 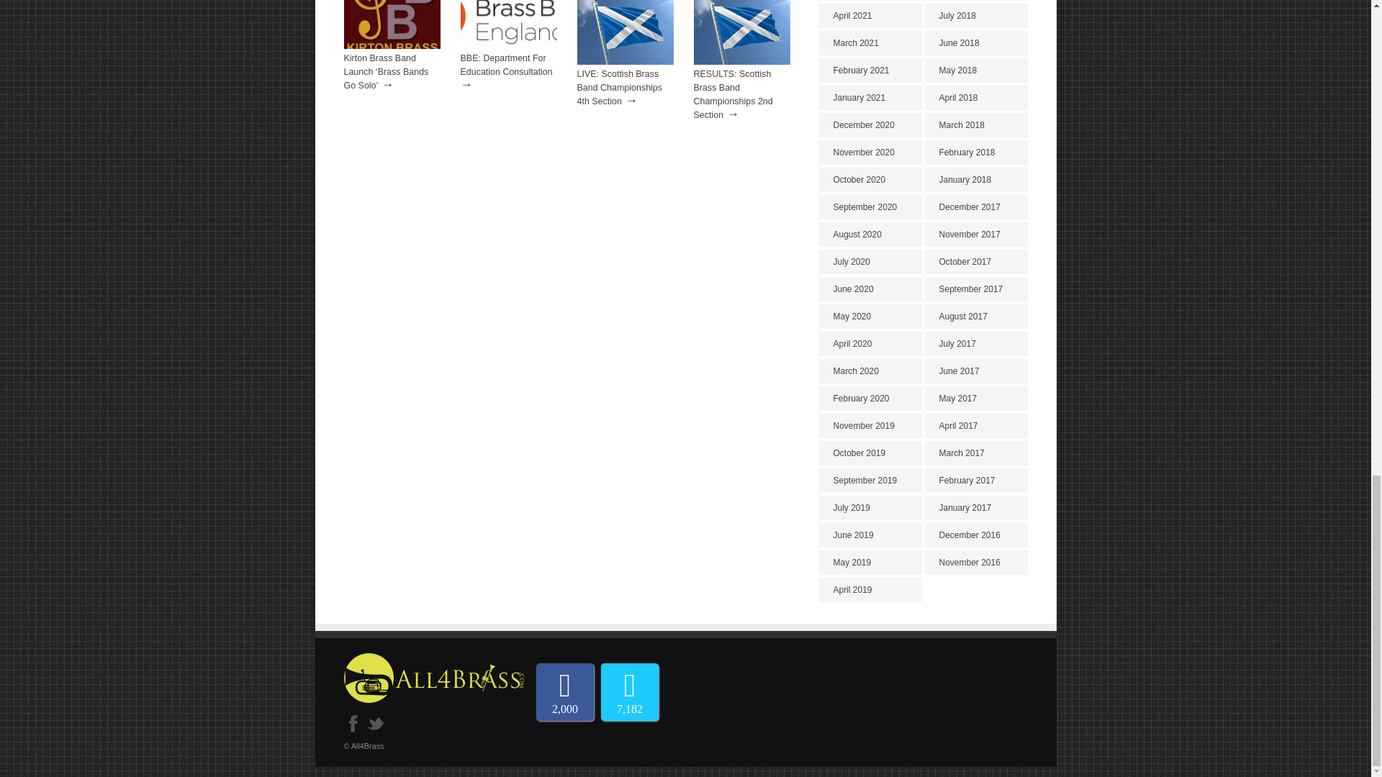 What do you see at coordinates (620, 88) in the screenshot?
I see `LIVE: Scottish Brass Band Championships 4th Section` at bounding box center [620, 88].